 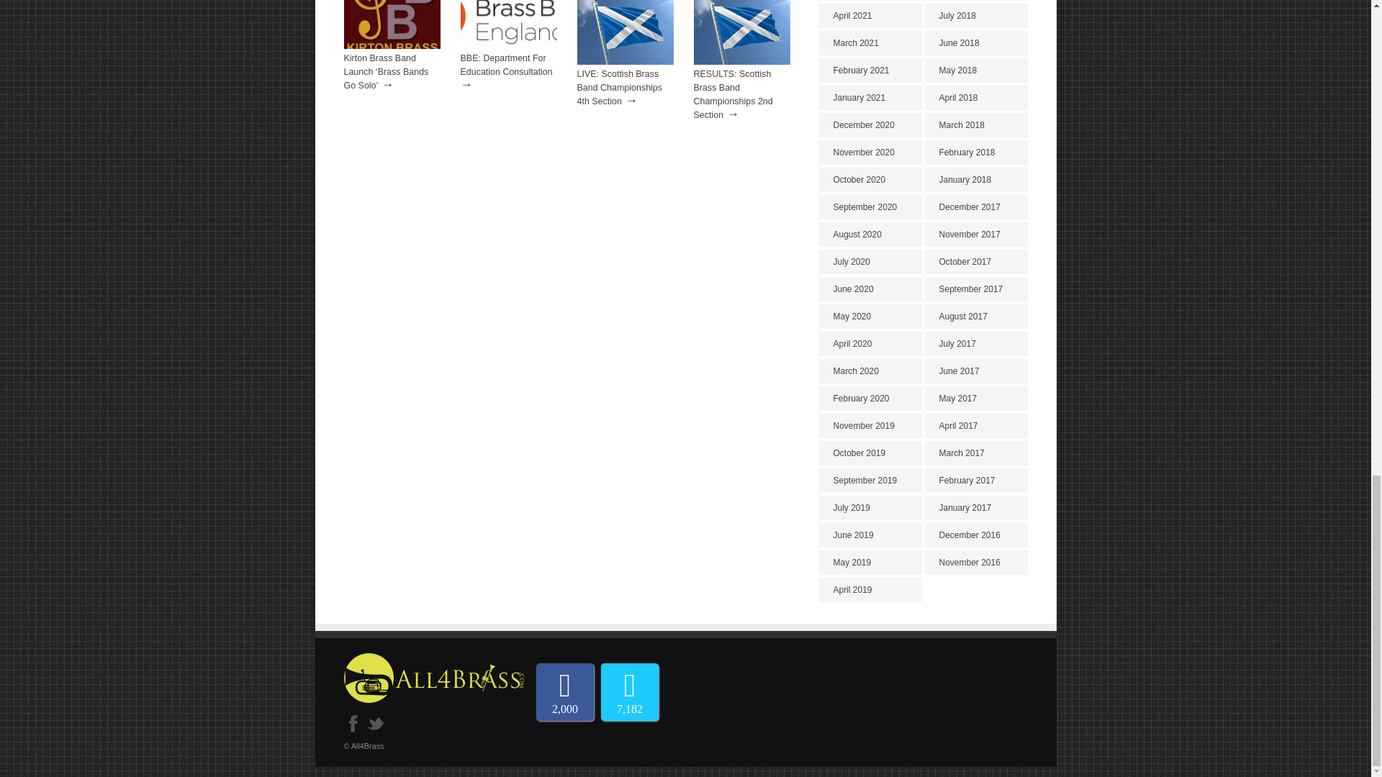 What do you see at coordinates (620, 88) in the screenshot?
I see `LIVE: Scottish Brass Band Championships 4th Section` at bounding box center [620, 88].